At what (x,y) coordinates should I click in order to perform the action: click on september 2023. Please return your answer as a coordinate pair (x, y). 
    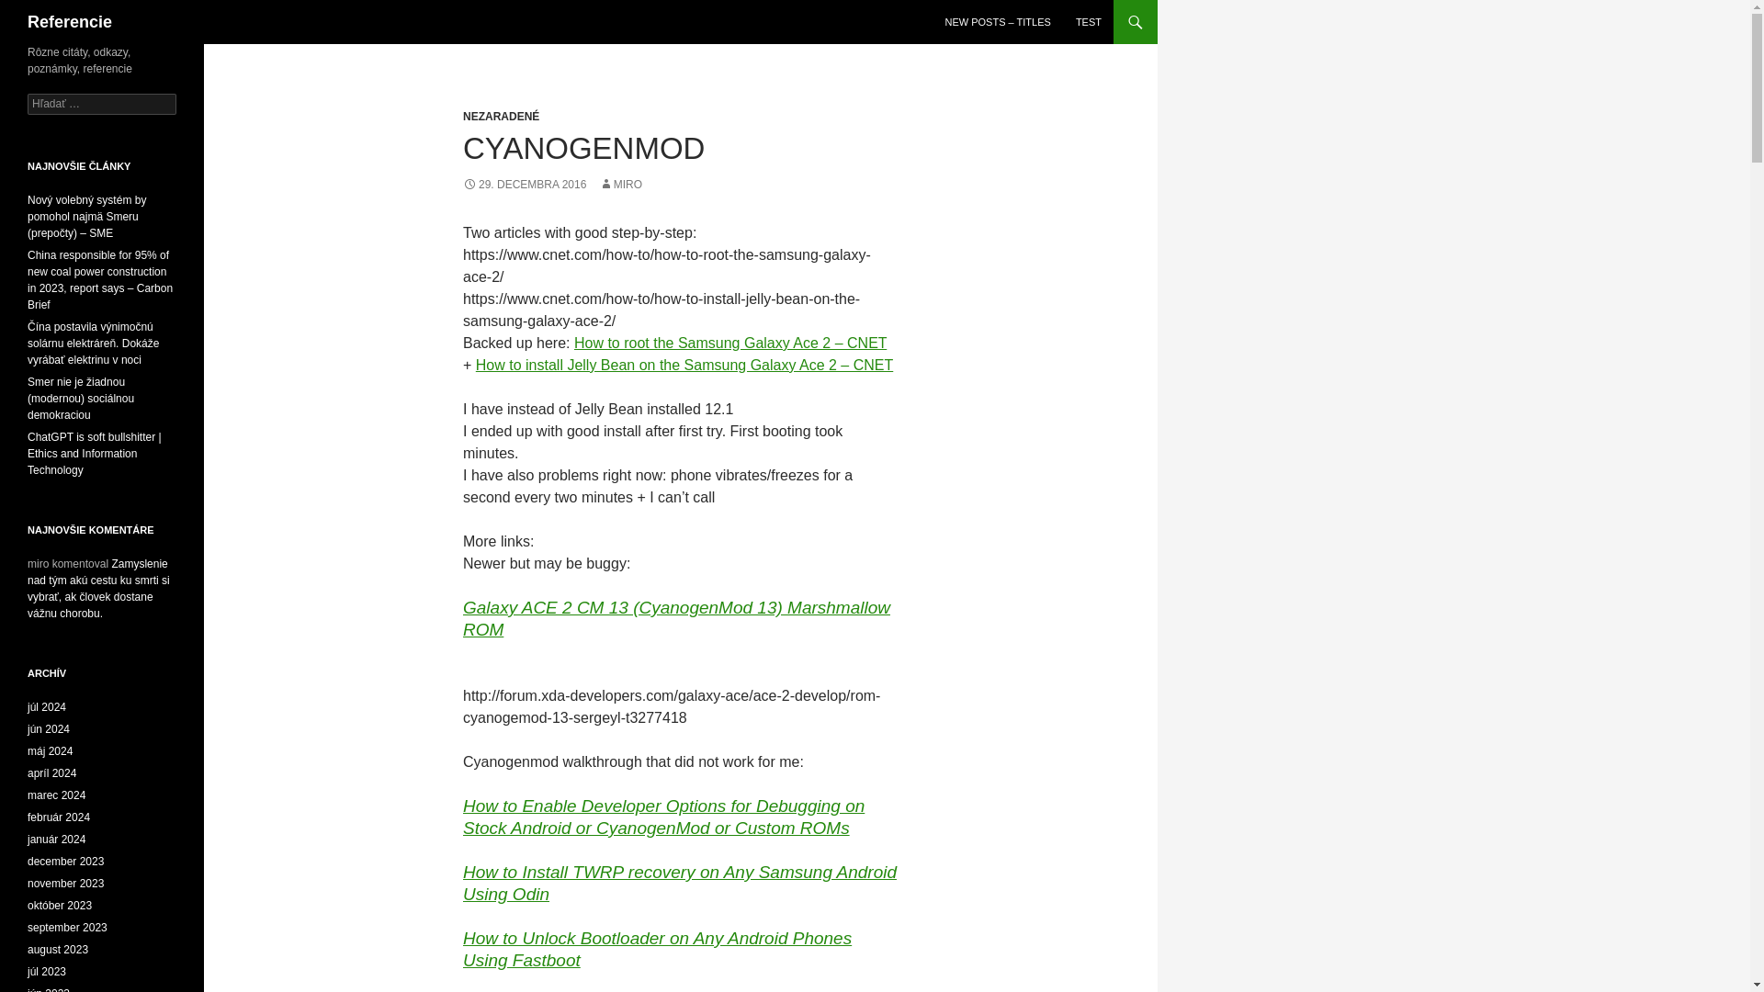
    Looking at the image, I should click on (68, 928).